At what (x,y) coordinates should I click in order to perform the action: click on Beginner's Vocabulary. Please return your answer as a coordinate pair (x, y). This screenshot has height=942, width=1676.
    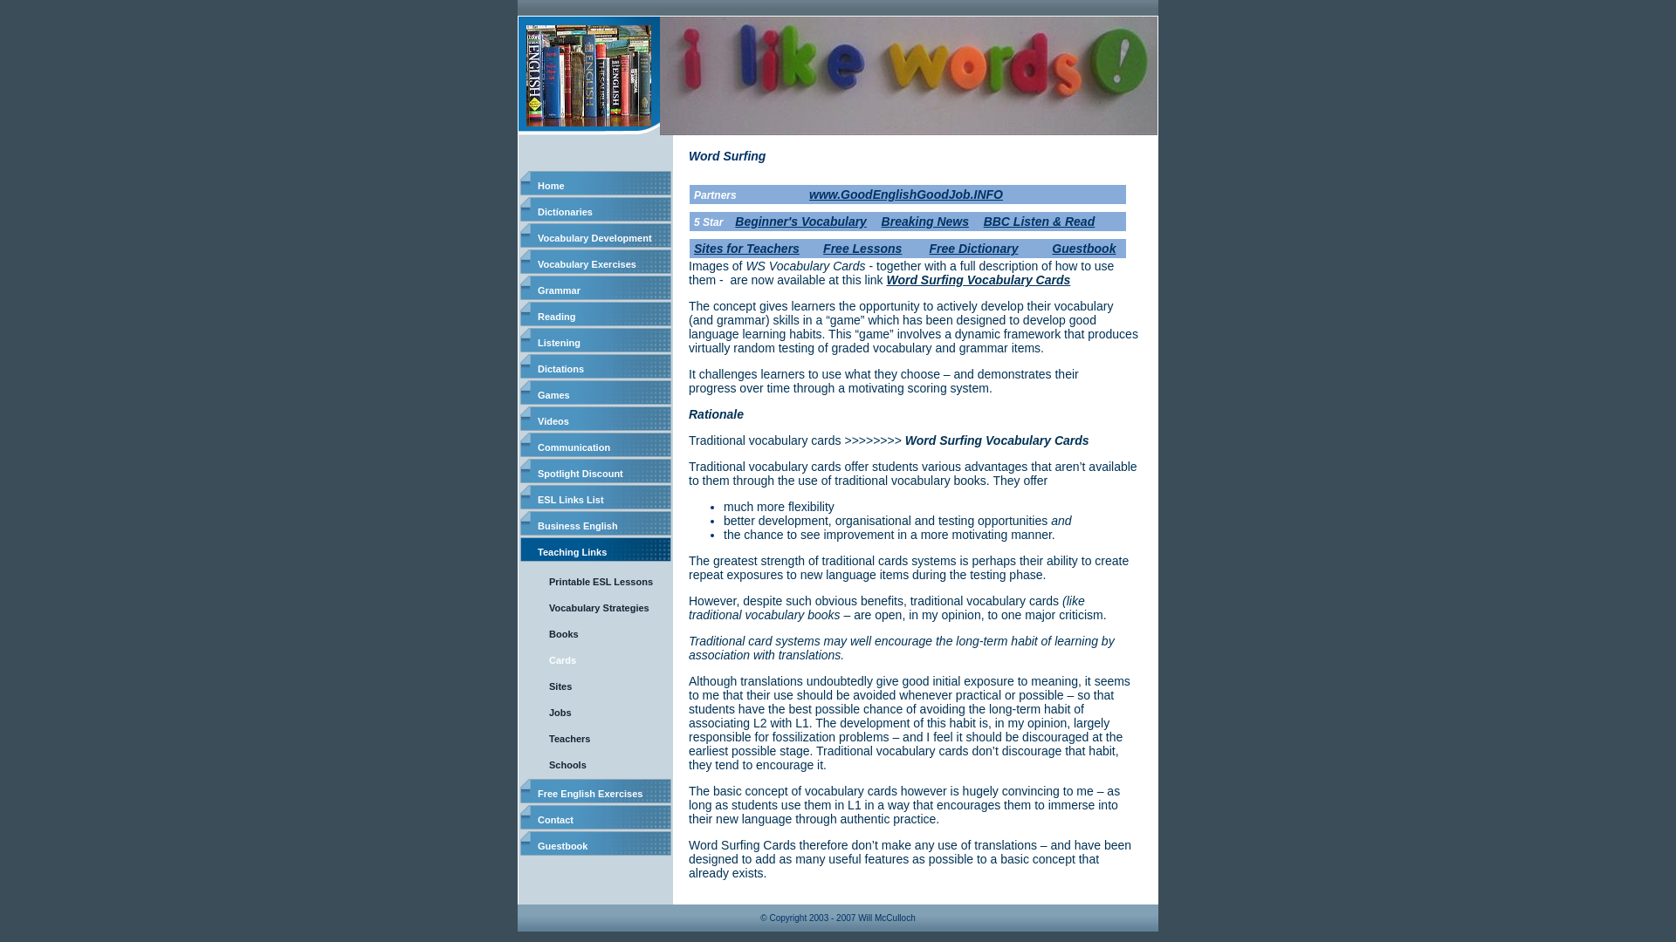
    Looking at the image, I should click on (800, 222).